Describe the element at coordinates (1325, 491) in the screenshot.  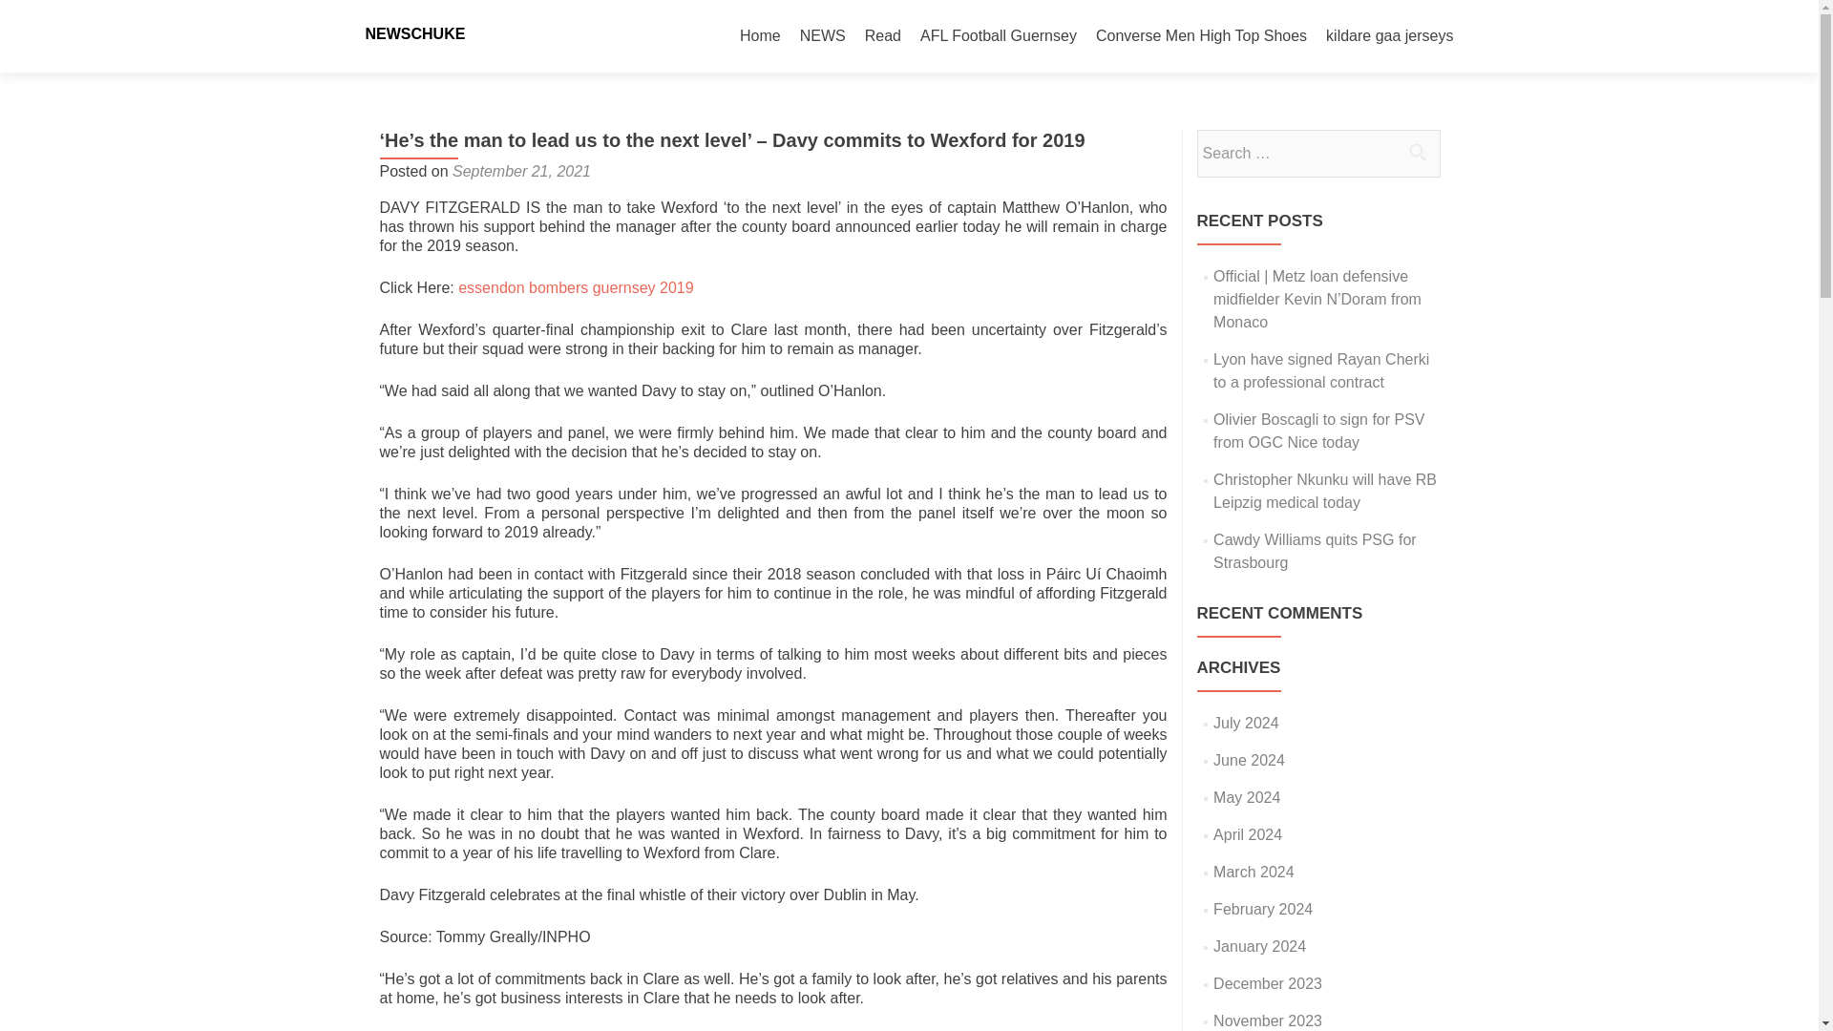
I see `Christopher Nkunku will have RB Leipzig medical today` at that location.